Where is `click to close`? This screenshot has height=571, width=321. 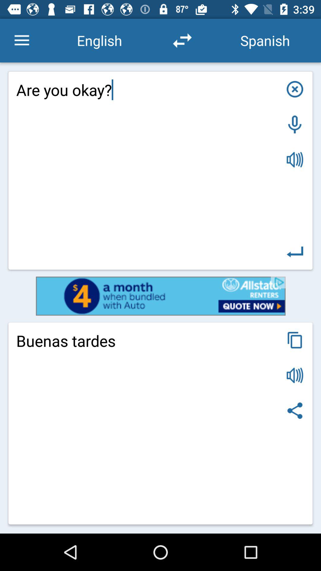 click to close is located at coordinates (295, 89).